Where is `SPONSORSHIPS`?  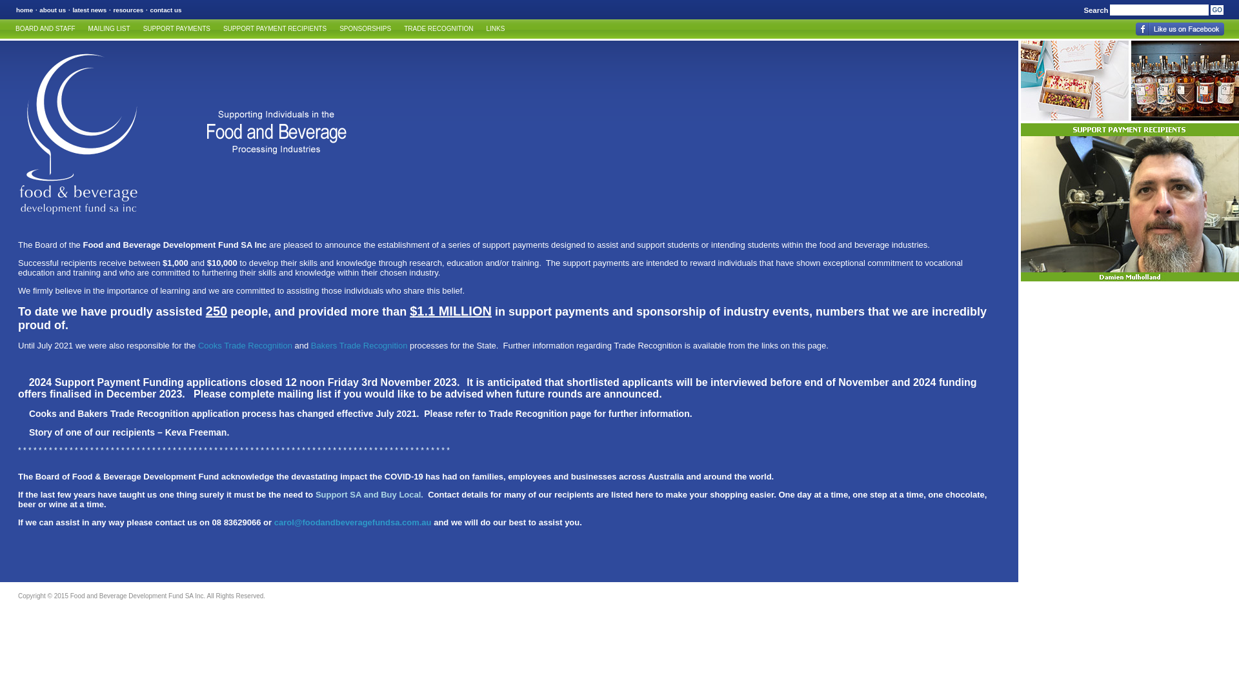 SPONSORSHIPS is located at coordinates (365, 29).